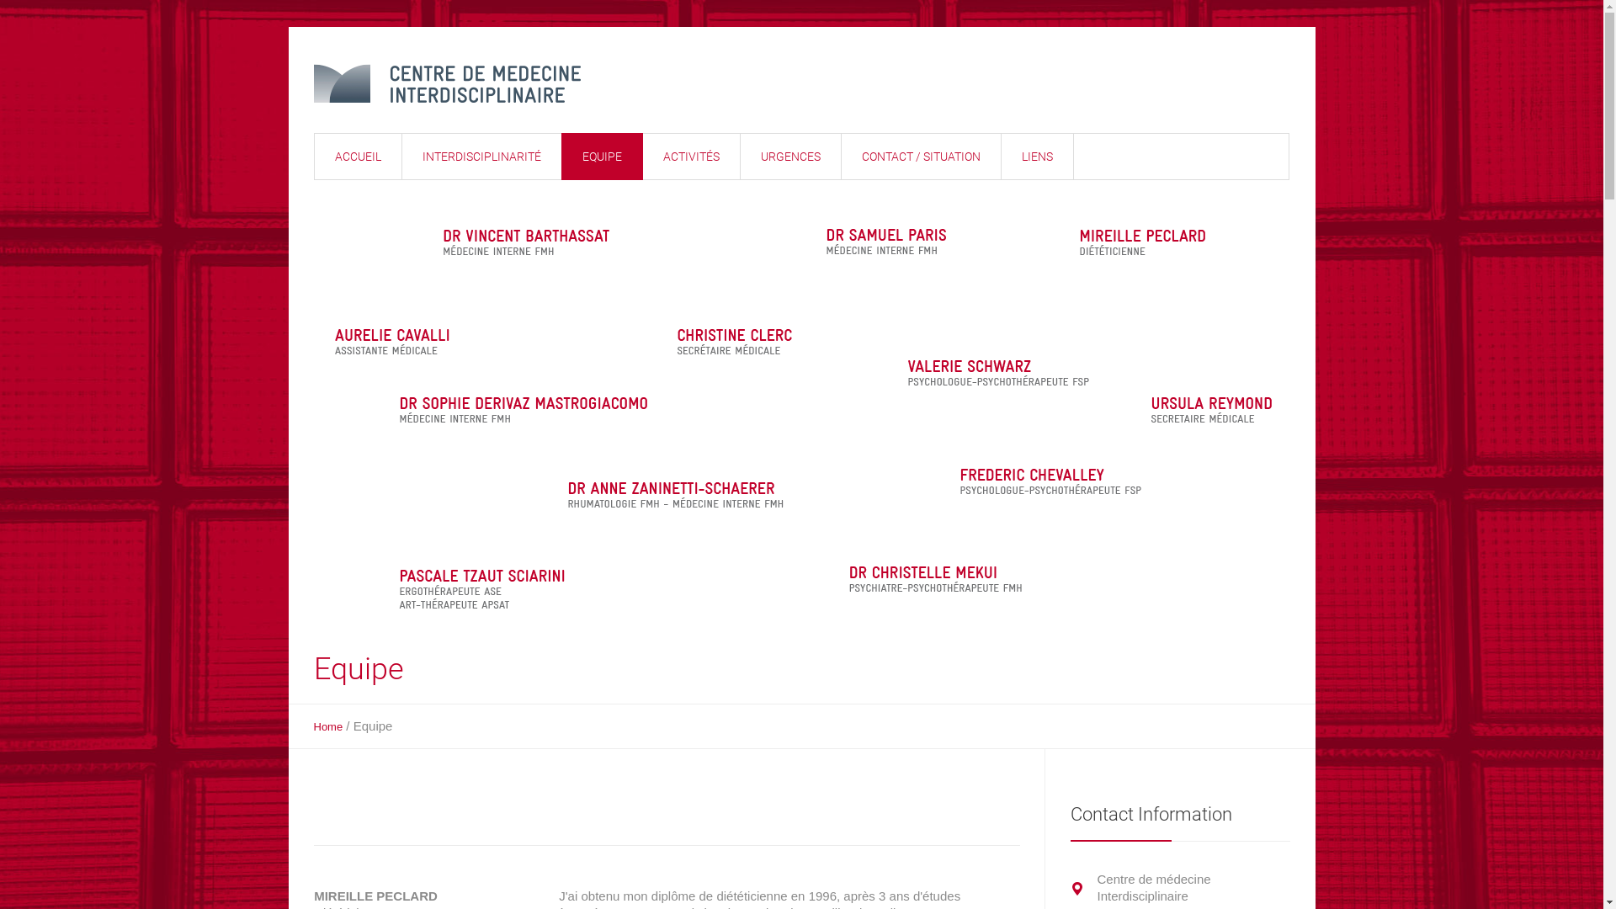  What do you see at coordinates (328, 727) in the screenshot?
I see `Home` at bounding box center [328, 727].